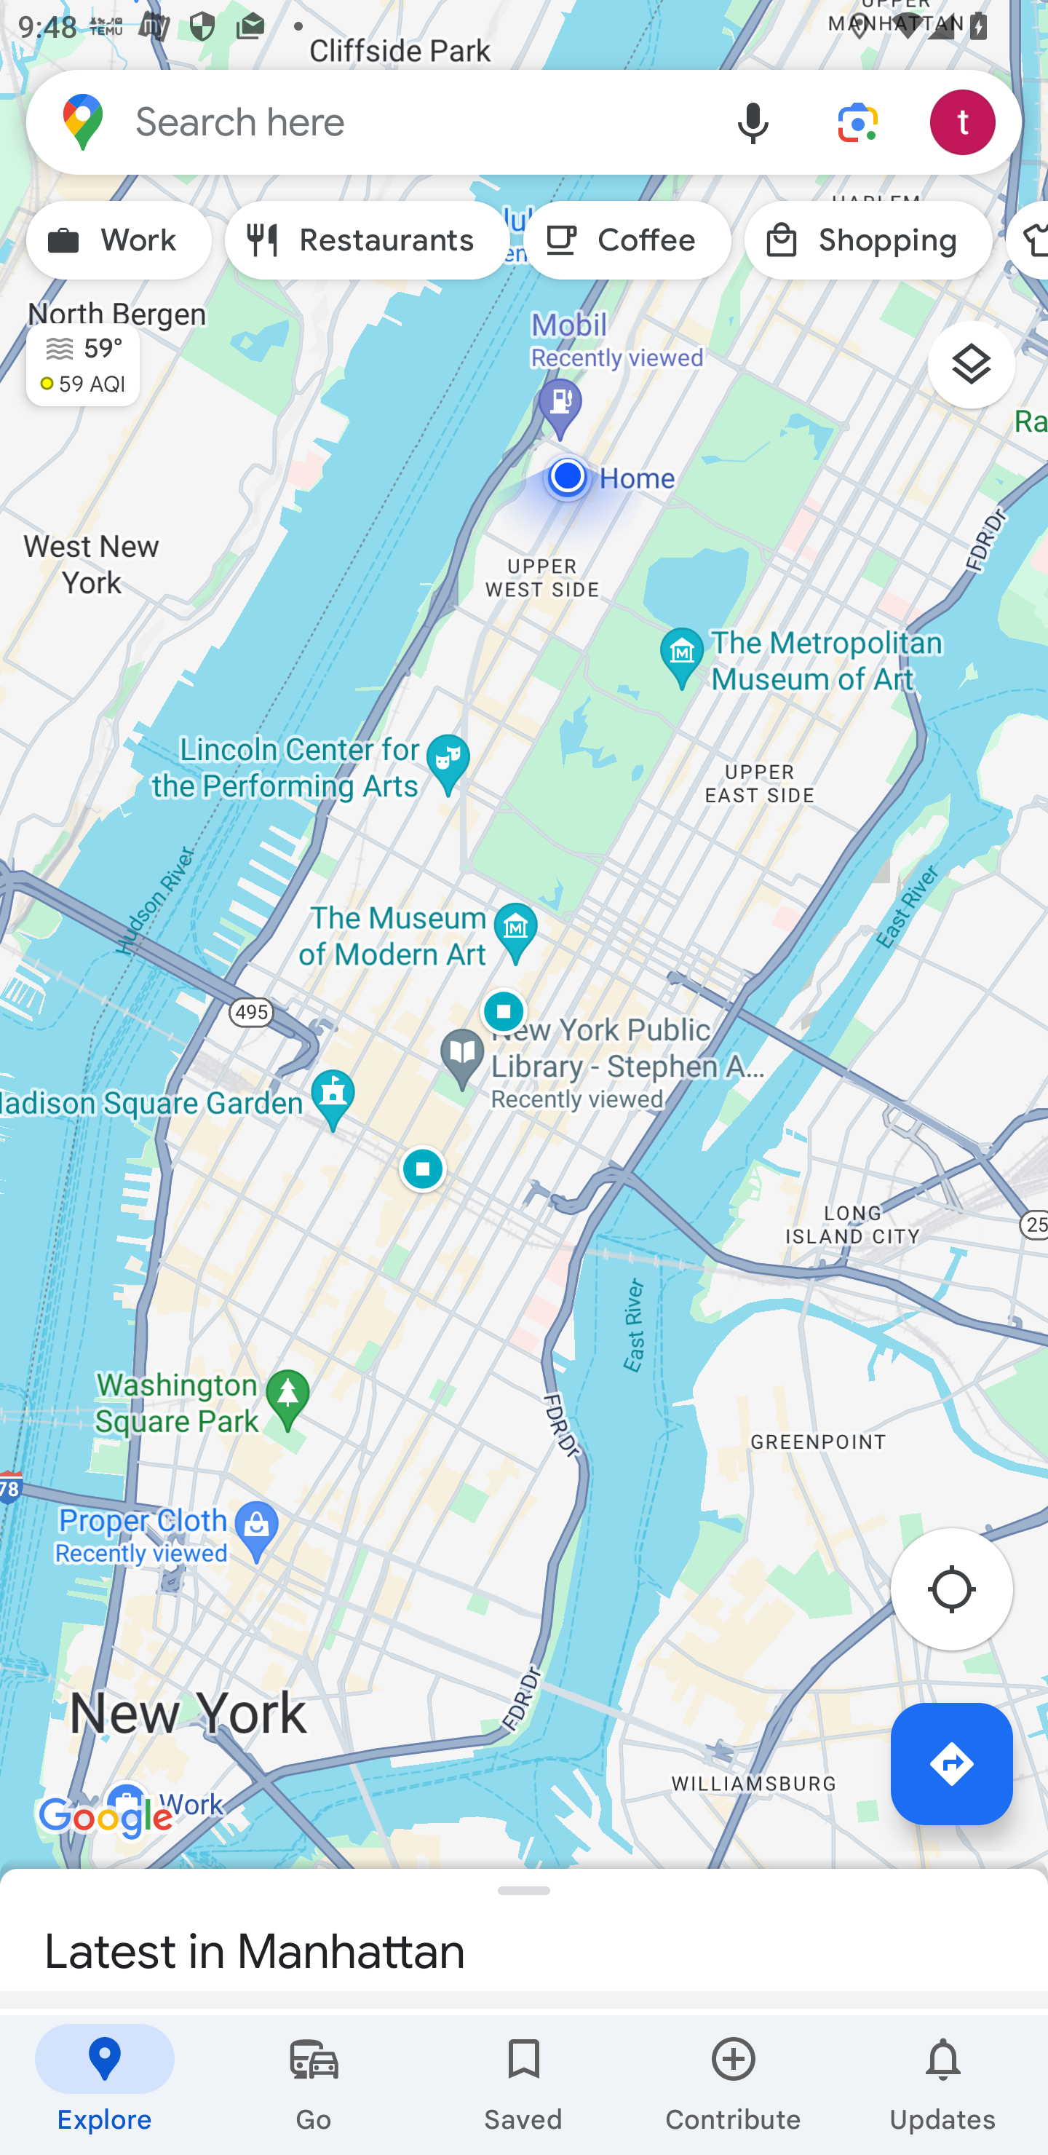 The width and height of the screenshot is (1048, 2155). I want to click on Directions, so click(952, 1763).